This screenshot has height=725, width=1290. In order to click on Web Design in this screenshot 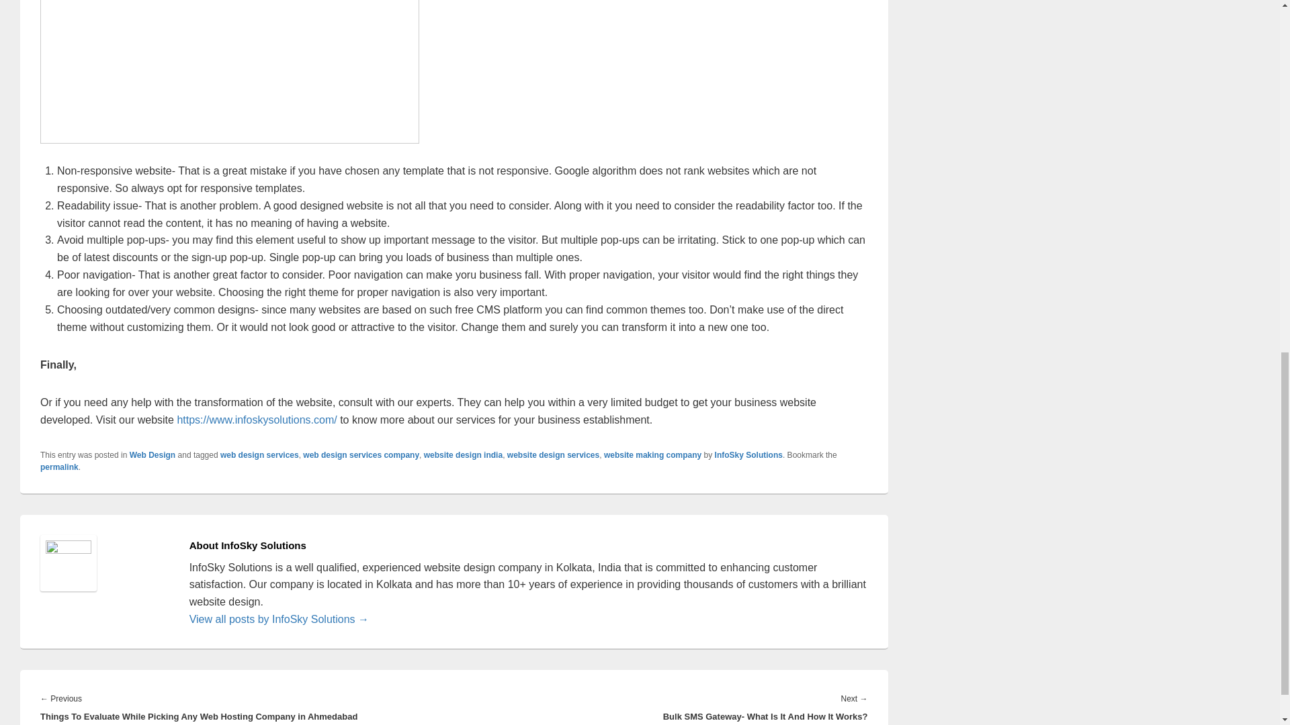, I will do `click(153, 454)`.